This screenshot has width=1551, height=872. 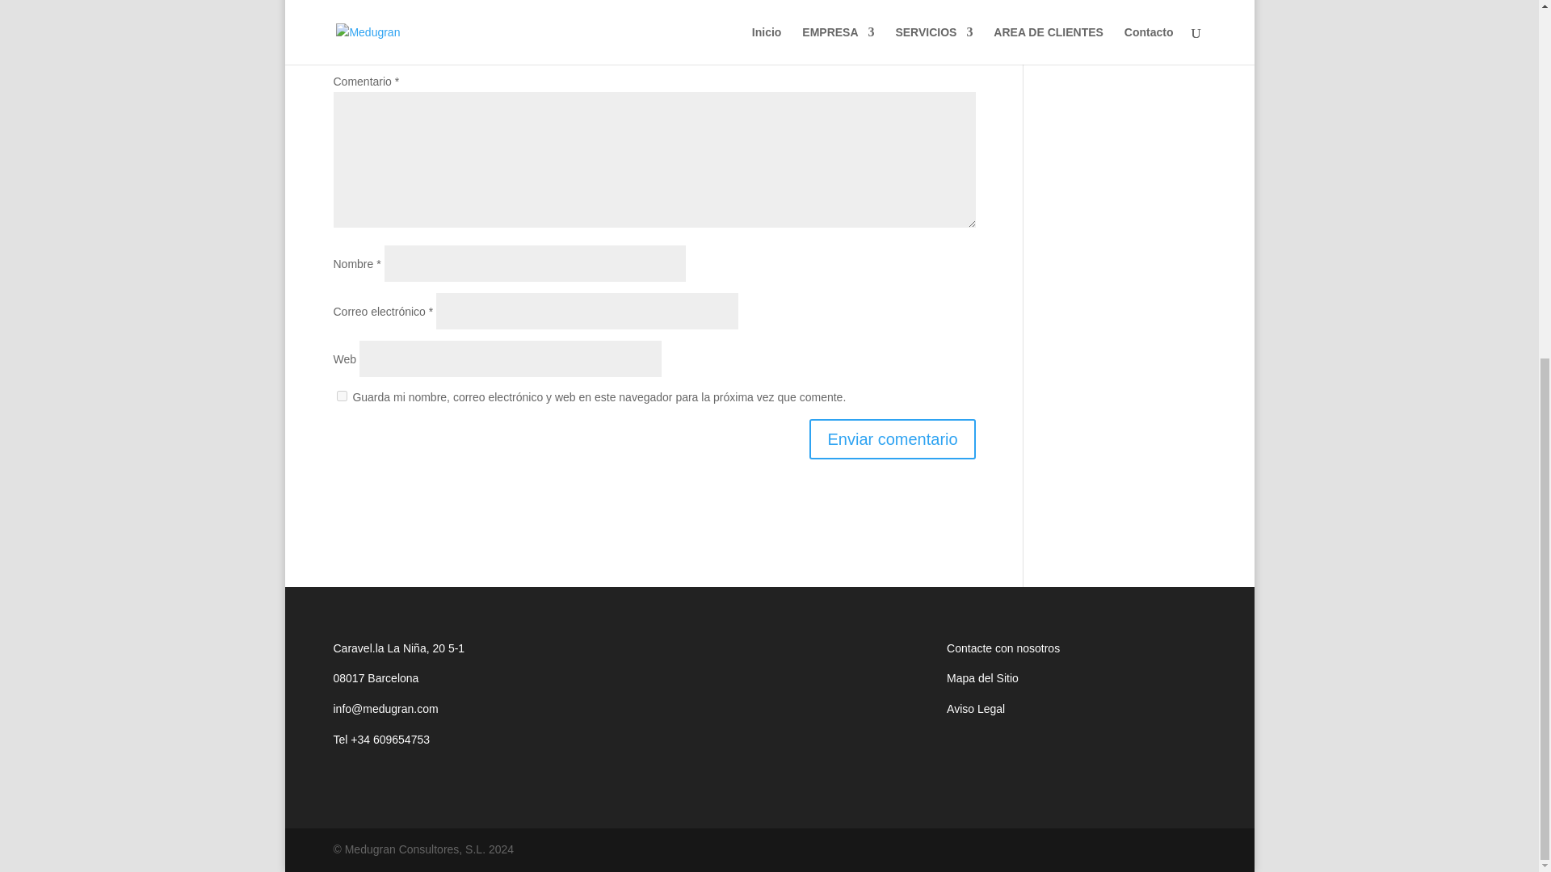 I want to click on Contacte con nosotros, so click(x=1002, y=648).